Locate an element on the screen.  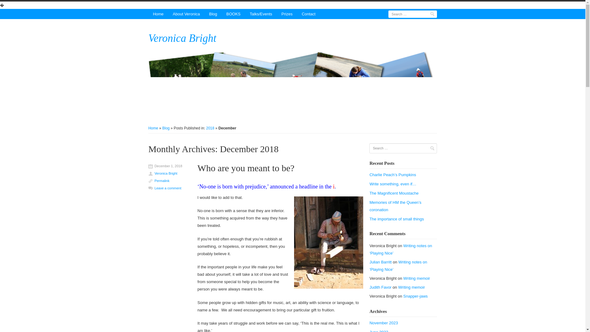
Blog is located at coordinates (166, 128).